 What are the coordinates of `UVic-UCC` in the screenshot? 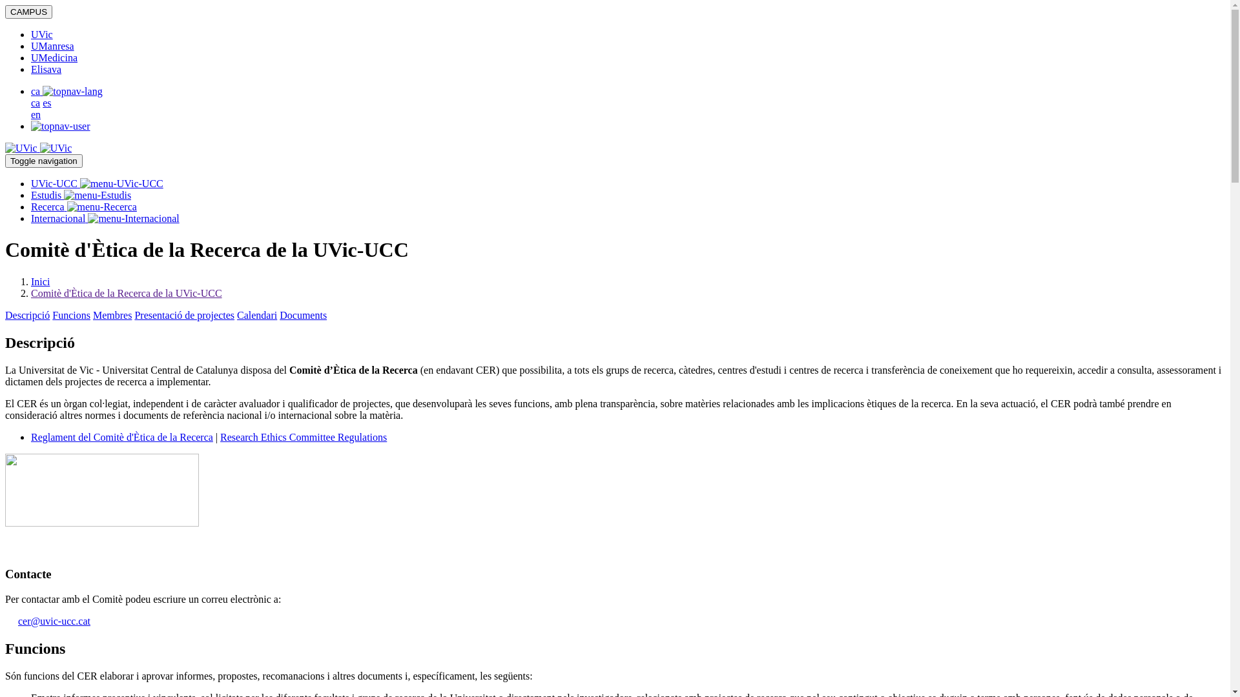 It's located at (97, 183).